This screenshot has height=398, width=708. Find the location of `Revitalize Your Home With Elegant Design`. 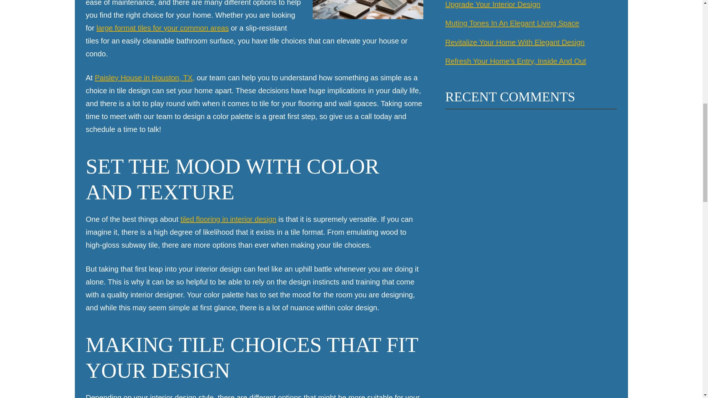

Revitalize Your Home With Elegant Design is located at coordinates (515, 42).